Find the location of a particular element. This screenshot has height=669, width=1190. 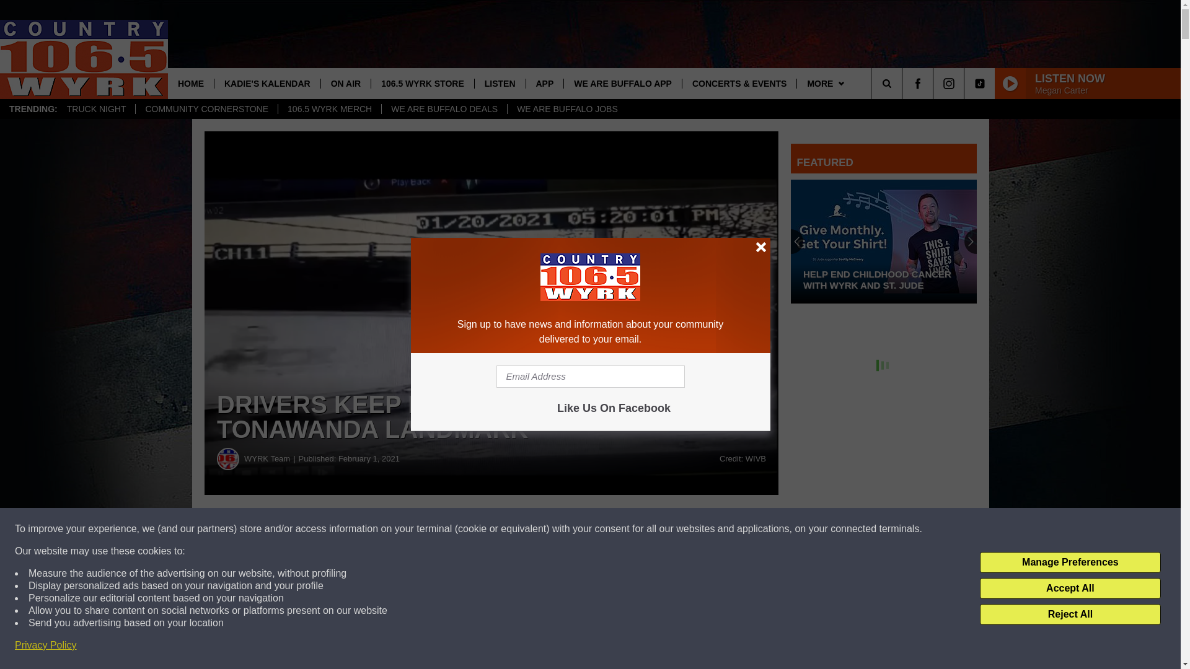

KADIE'S KALENDAR is located at coordinates (267, 83).